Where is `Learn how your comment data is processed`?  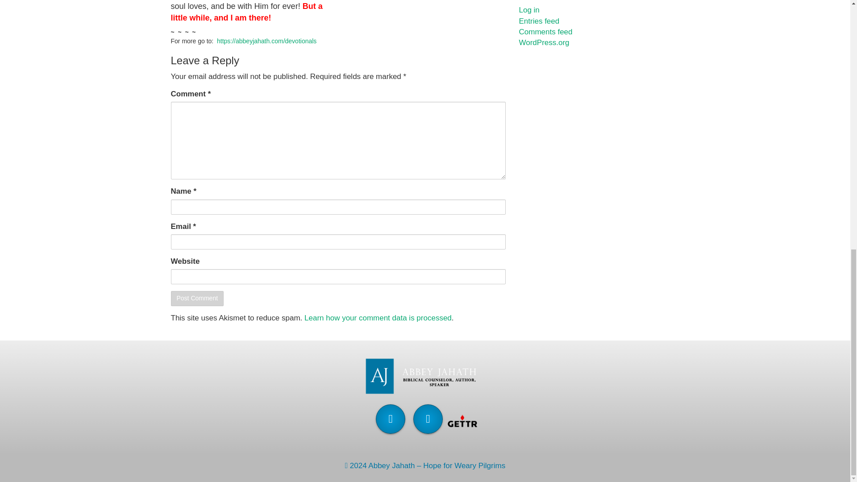
Learn how your comment data is processed is located at coordinates (378, 318).